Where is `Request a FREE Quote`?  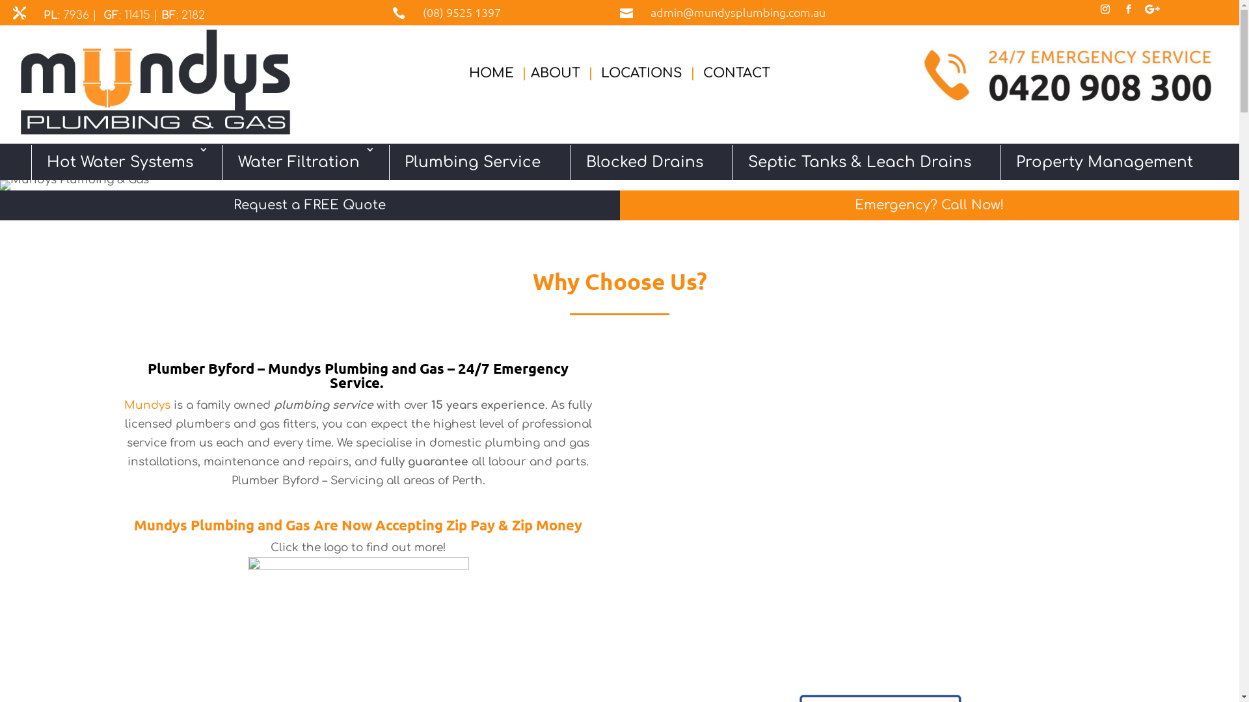 Request a FREE Quote is located at coordinates (310, 205).